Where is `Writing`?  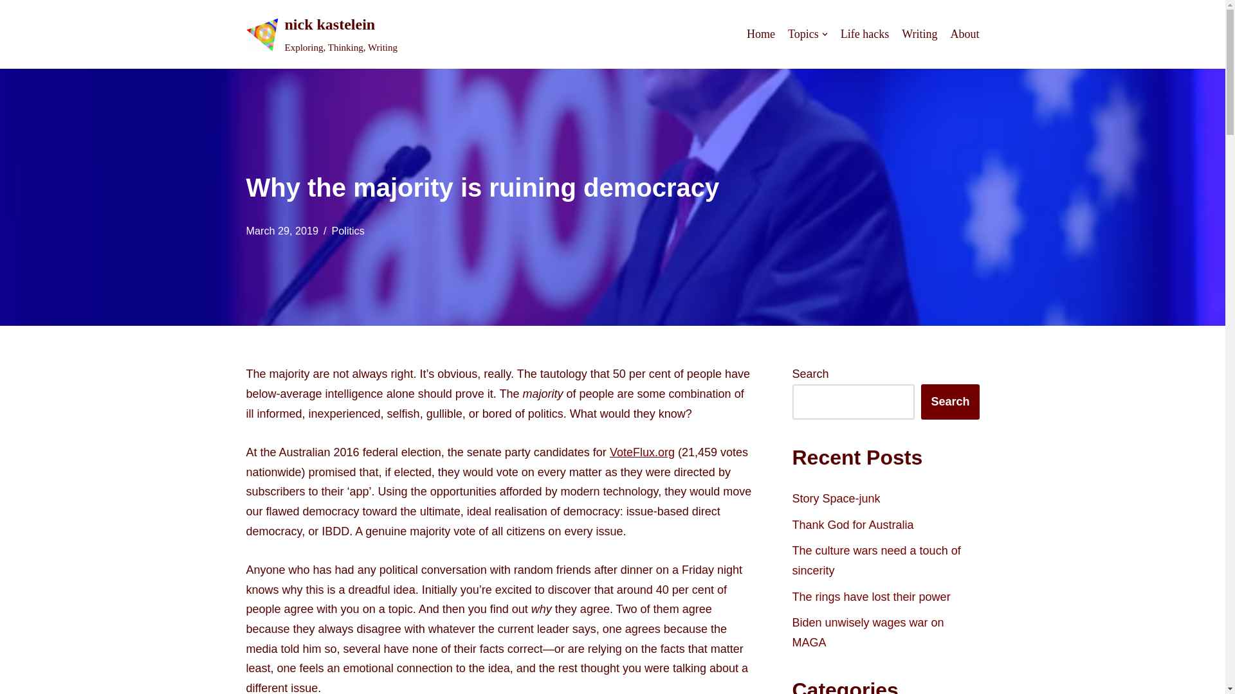
Writing is located at coordinates (919, 34).